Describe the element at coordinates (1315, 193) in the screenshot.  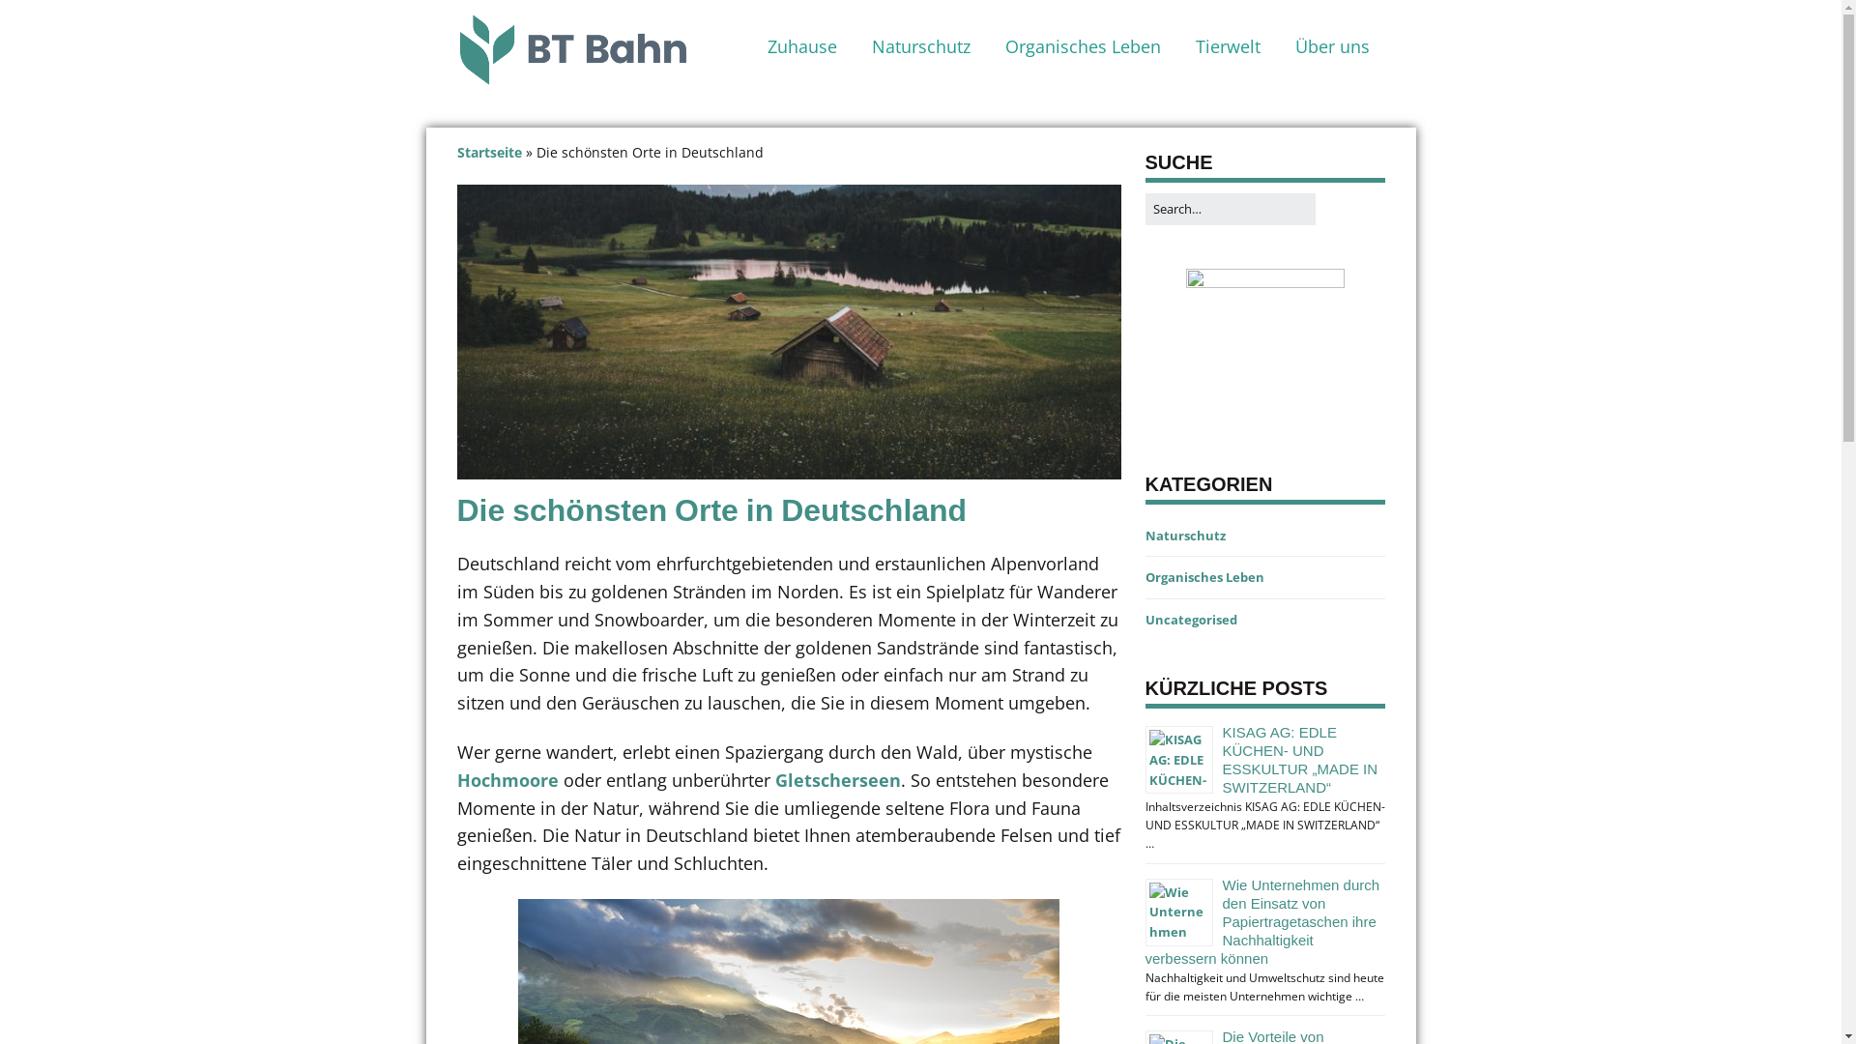
I see `Search` at that location.